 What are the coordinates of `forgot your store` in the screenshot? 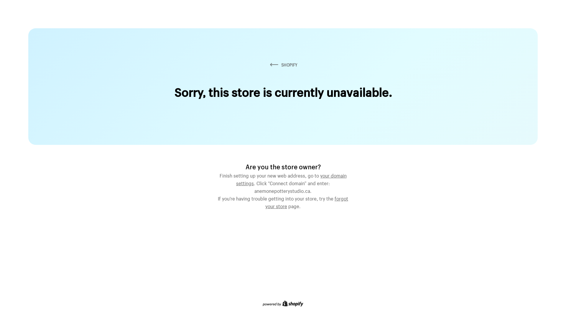 It's located at (307, 202).